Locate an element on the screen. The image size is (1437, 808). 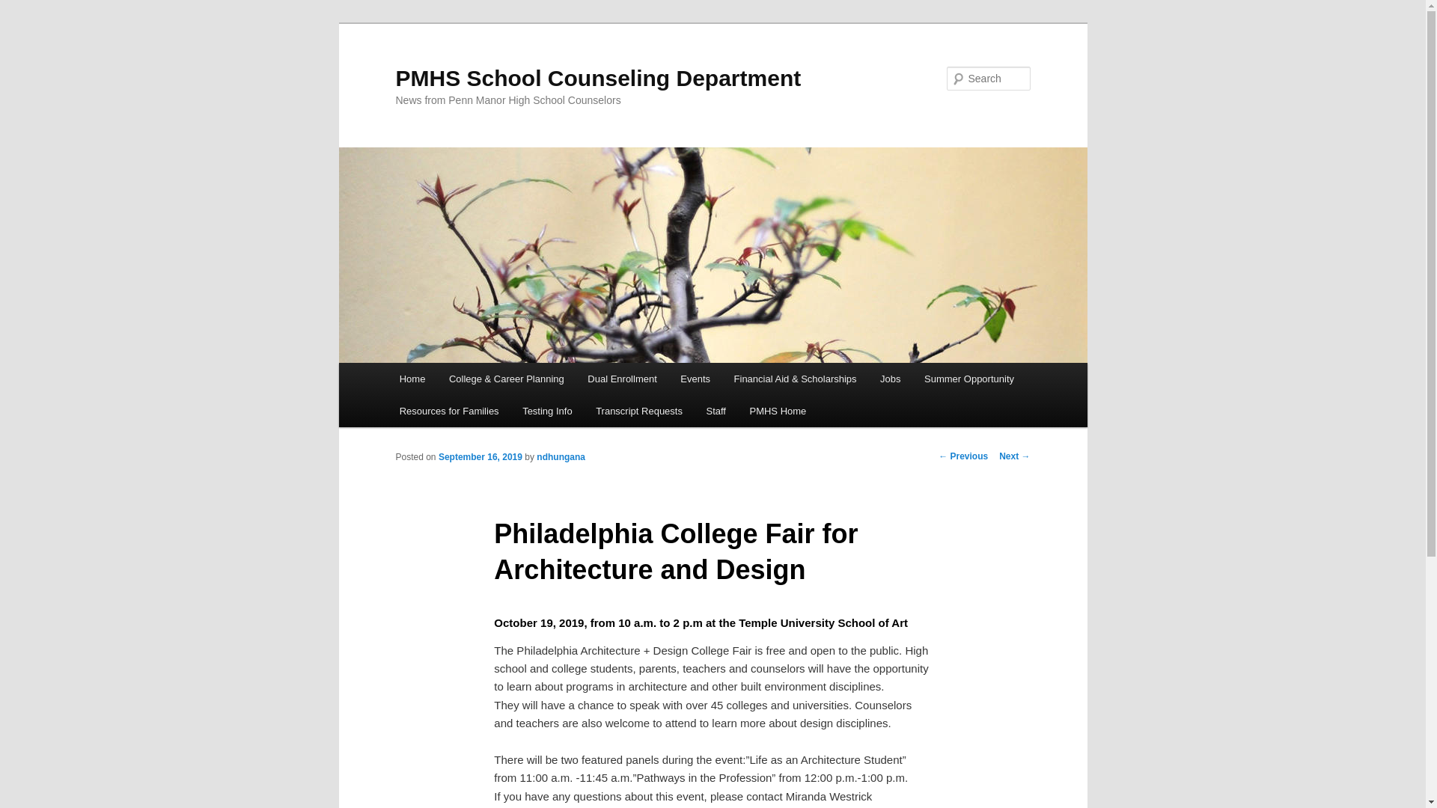
View all posts by ndhungana is located at coordinates (560, 456).